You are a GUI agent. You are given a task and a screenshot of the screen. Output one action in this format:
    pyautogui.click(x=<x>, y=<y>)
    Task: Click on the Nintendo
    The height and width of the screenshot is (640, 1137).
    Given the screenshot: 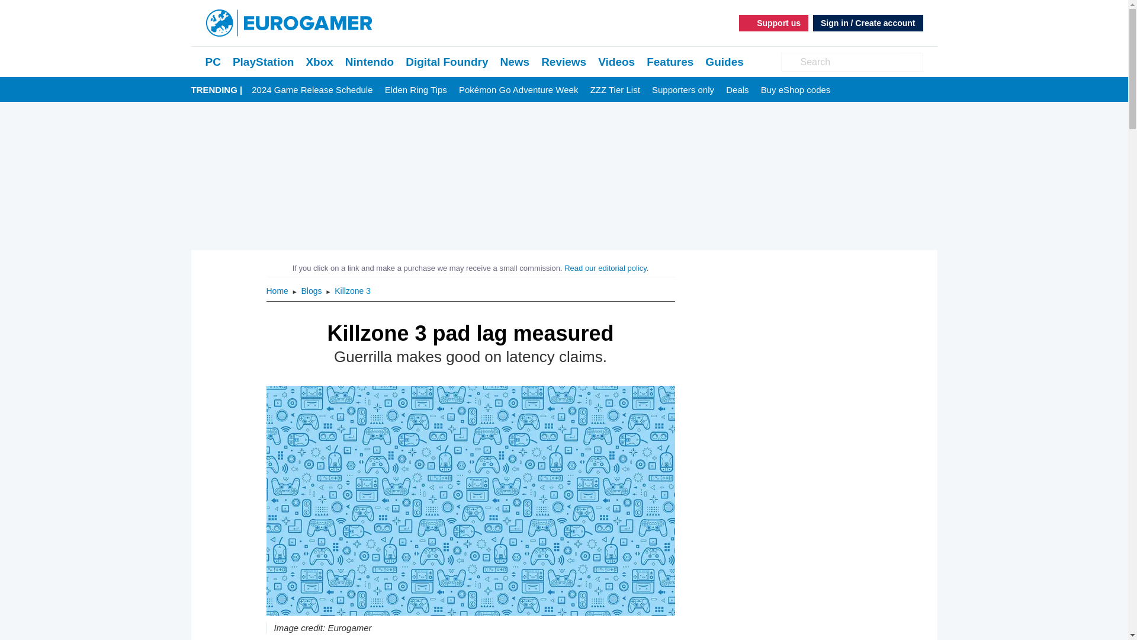 What is the action you would take?
    pyautogui.click(x=370, y=62)
    